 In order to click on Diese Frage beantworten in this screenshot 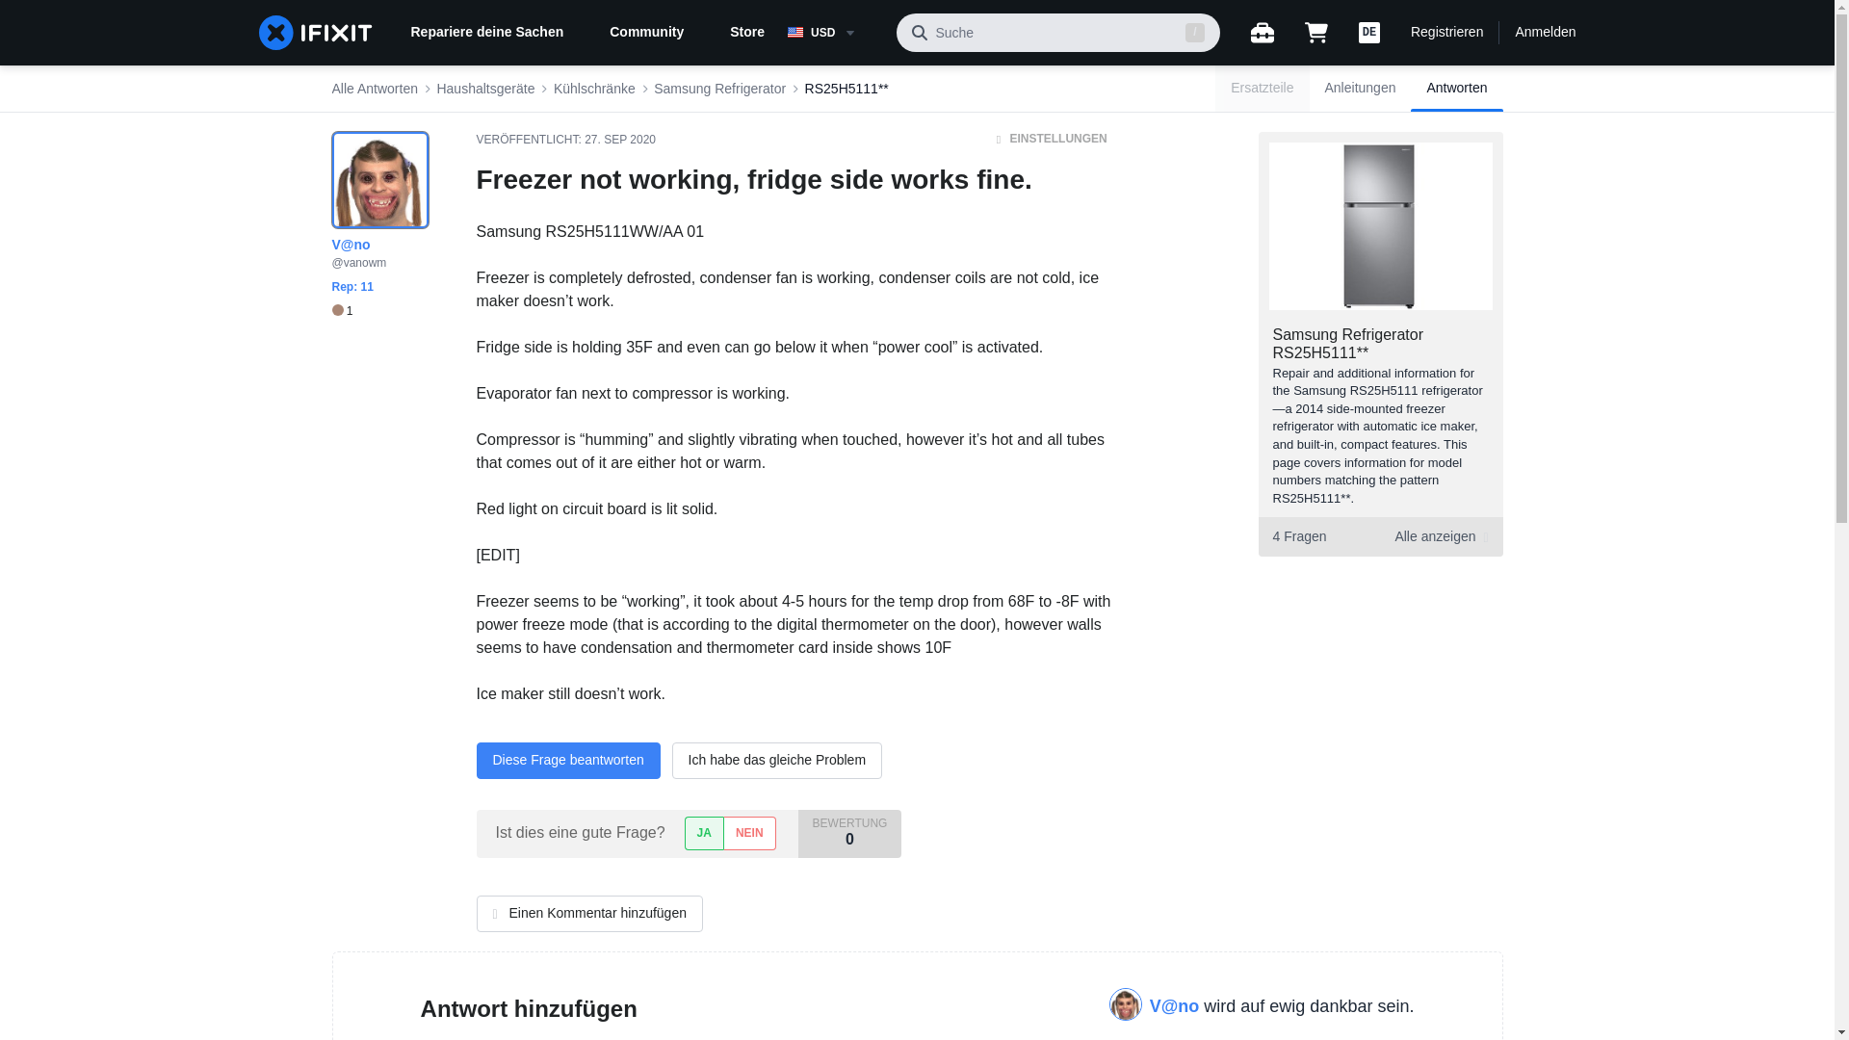, I will do `click(567, 761)`.